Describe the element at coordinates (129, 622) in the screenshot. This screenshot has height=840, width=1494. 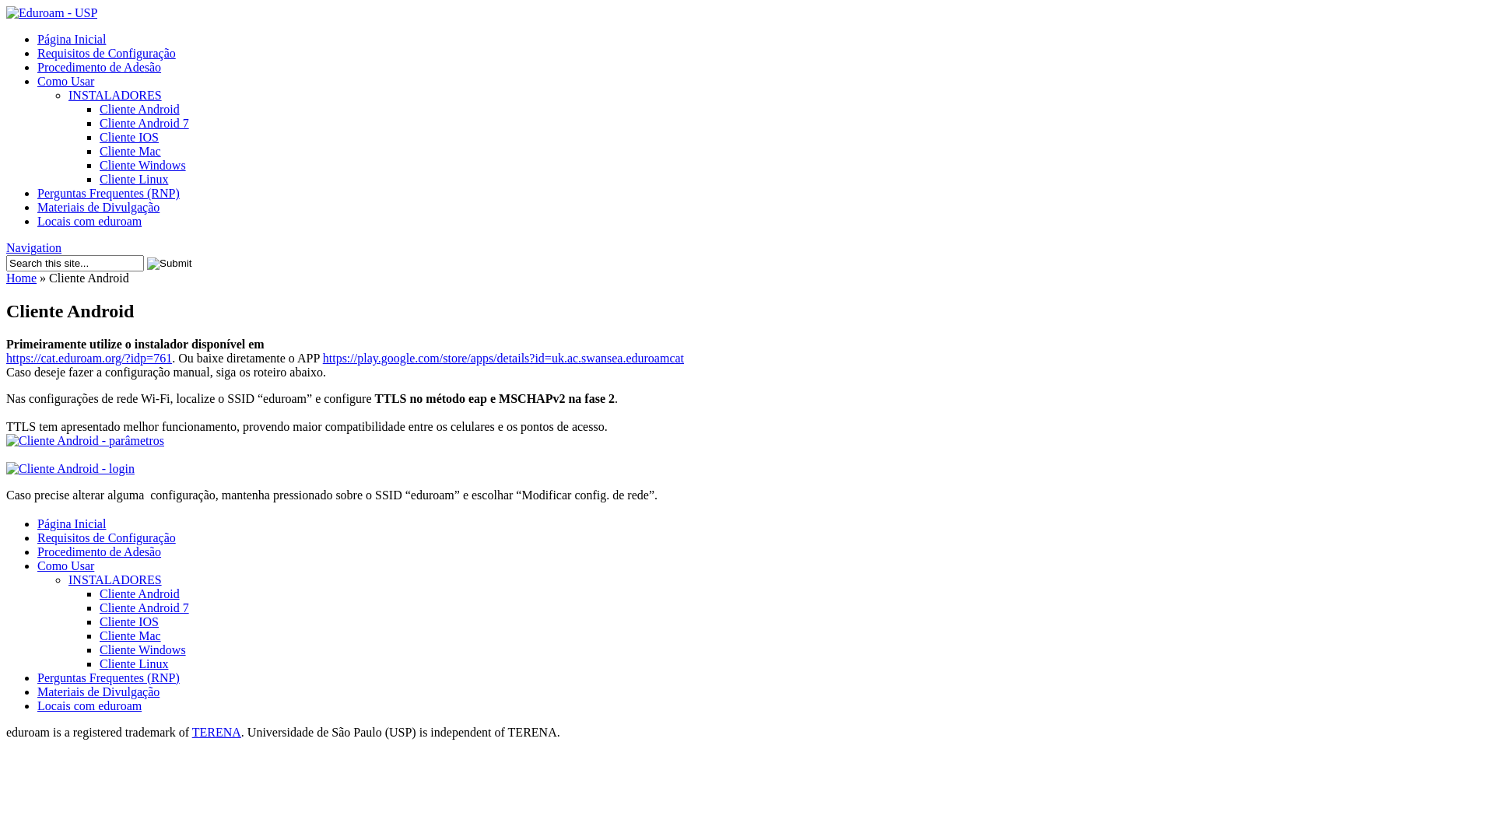
I see `Cliente IOS` at that location.